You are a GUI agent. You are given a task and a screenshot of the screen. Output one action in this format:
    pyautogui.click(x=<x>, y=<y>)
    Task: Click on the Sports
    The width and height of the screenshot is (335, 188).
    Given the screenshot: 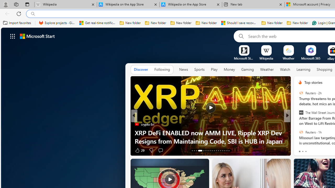 What is the action you would take?
    pyautogui.click(x=199, y=69)
    